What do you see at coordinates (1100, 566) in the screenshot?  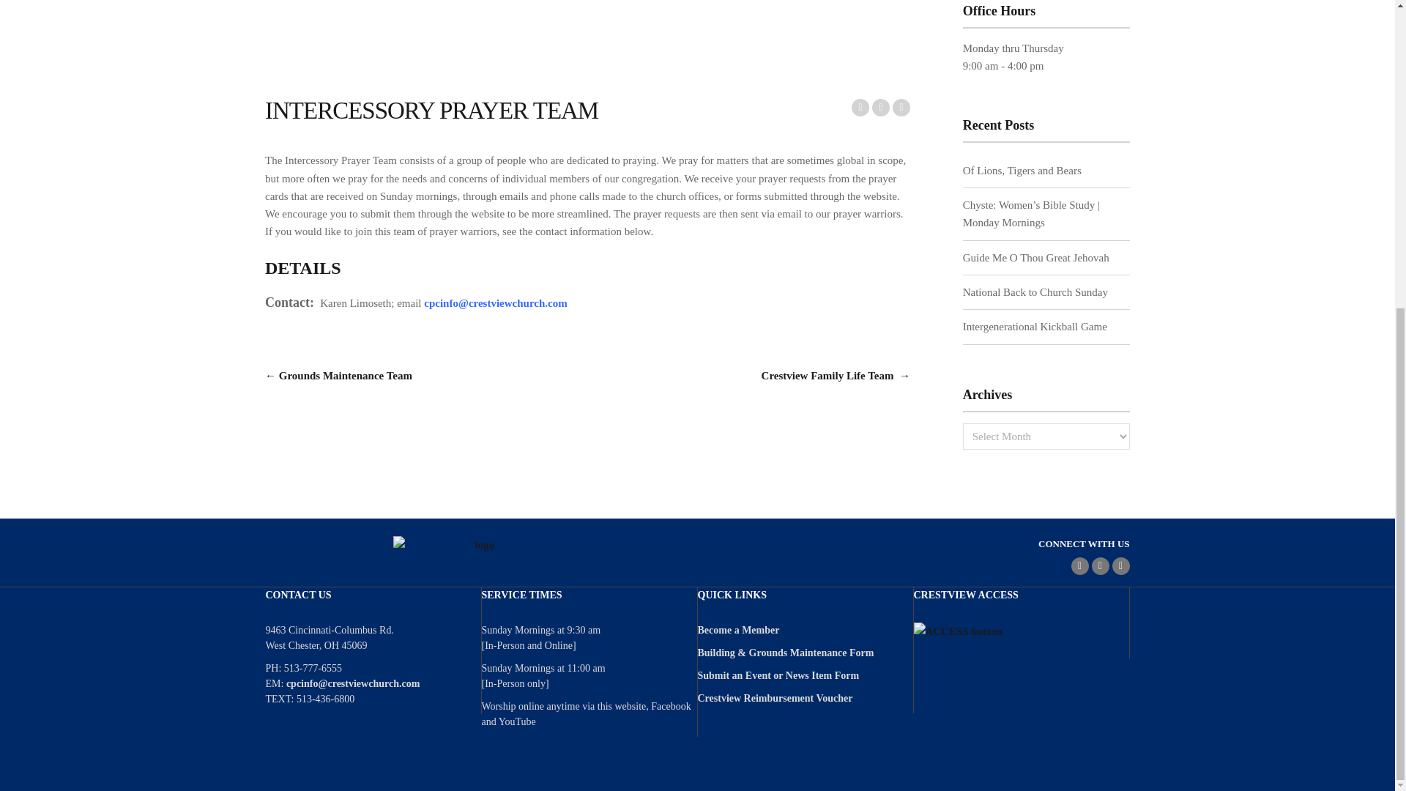 I see `Instagram` at bounding box center [1100, 566].